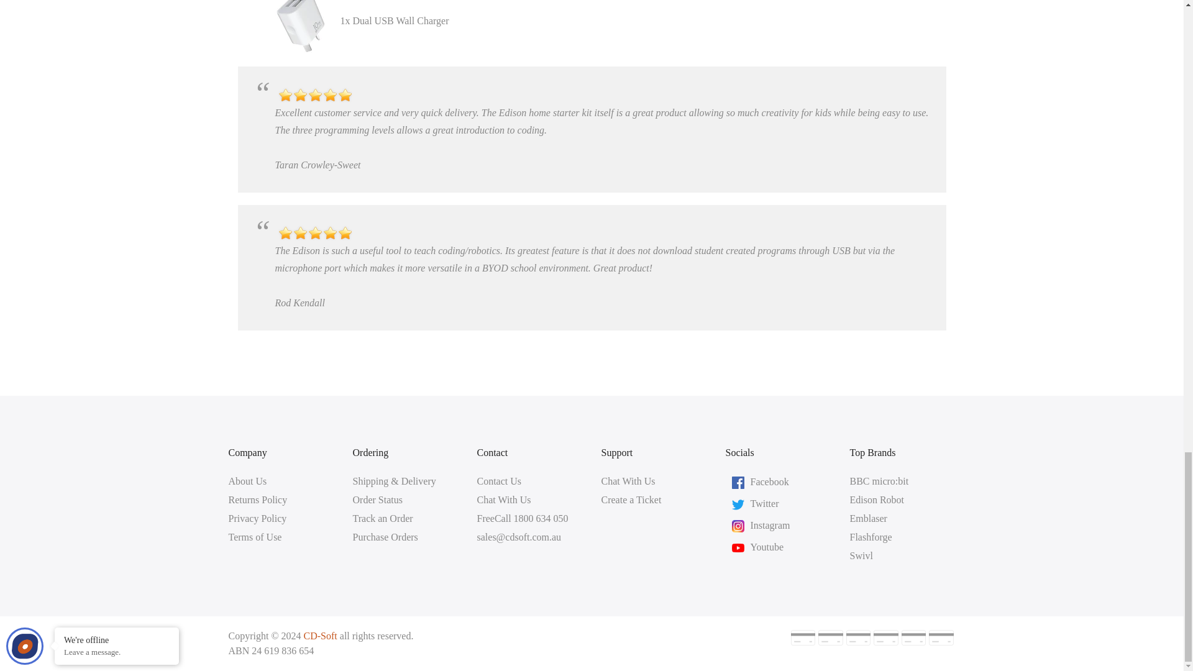 Image resolution: width=1193 pixels, height=671 pixels. I want to click on About Us, so click(248, 481).